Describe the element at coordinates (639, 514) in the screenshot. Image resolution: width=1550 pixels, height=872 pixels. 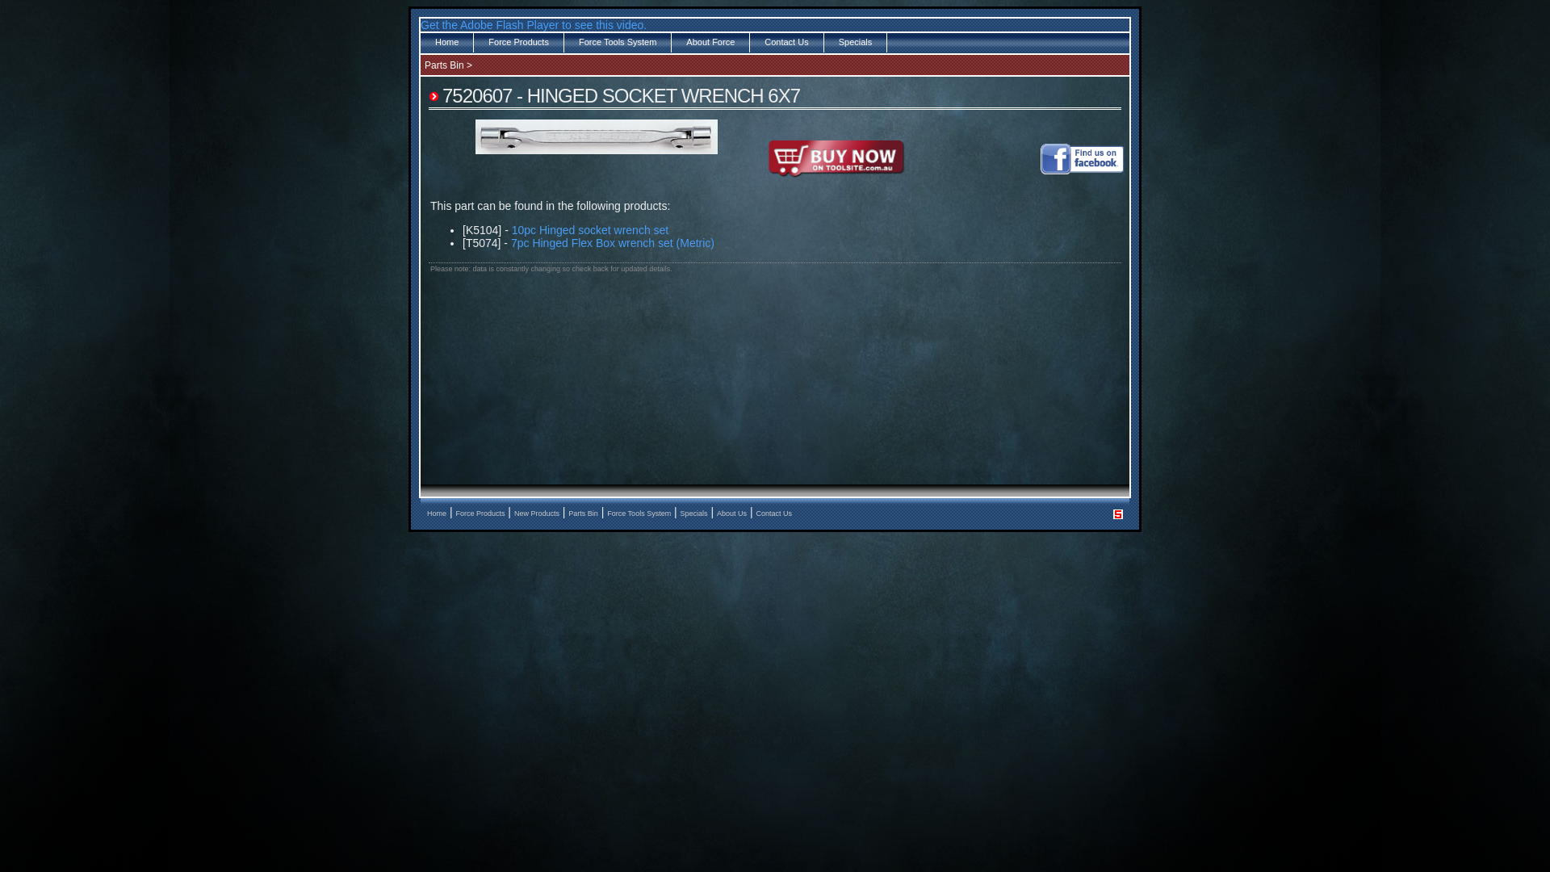
I see `Force Tools System` at that location.